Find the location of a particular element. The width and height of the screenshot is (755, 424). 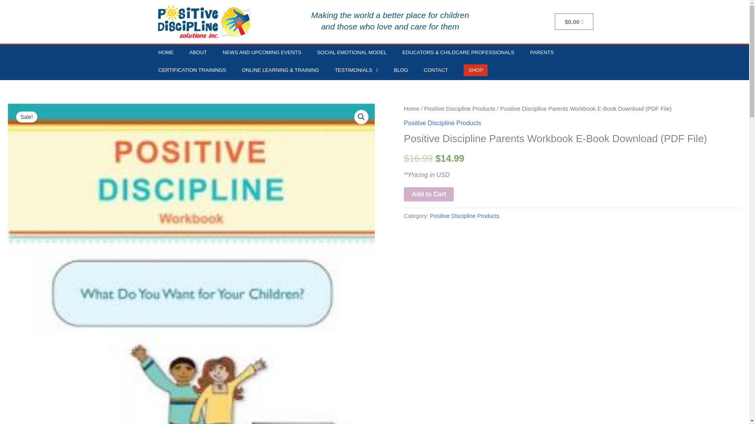

CONTACT is located at coordinates (436, 70).